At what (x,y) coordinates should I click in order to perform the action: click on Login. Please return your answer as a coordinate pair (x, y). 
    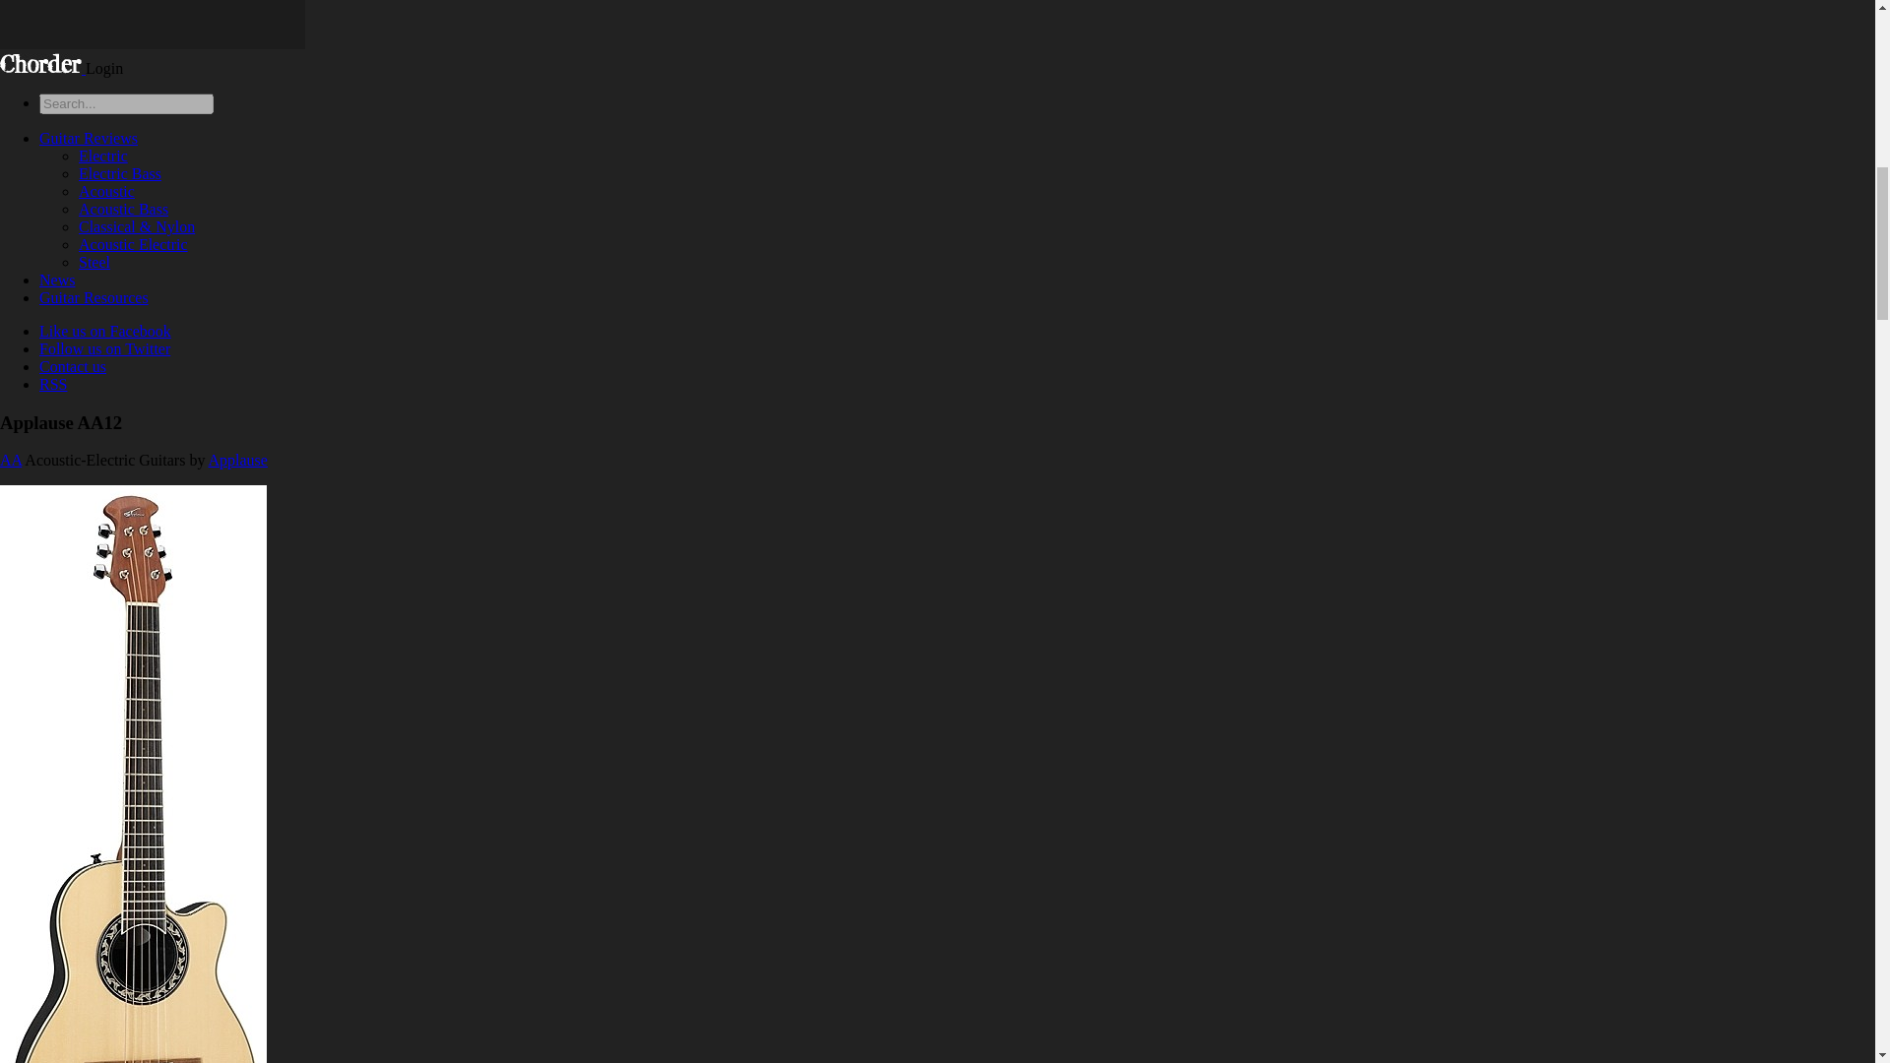
    Looking at the image, I should click on (103, 67).